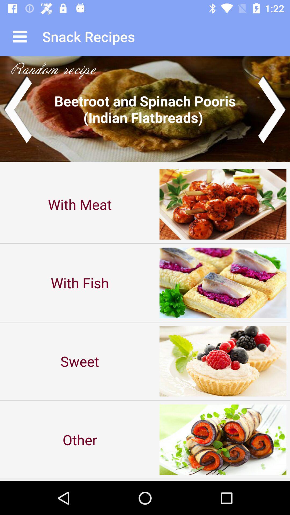 The width and height of the screenshot is (290, 515). What do you see at coordinates (145, 109) in the screenshot?
I see `view recipe` at bounding box center [145, 109].